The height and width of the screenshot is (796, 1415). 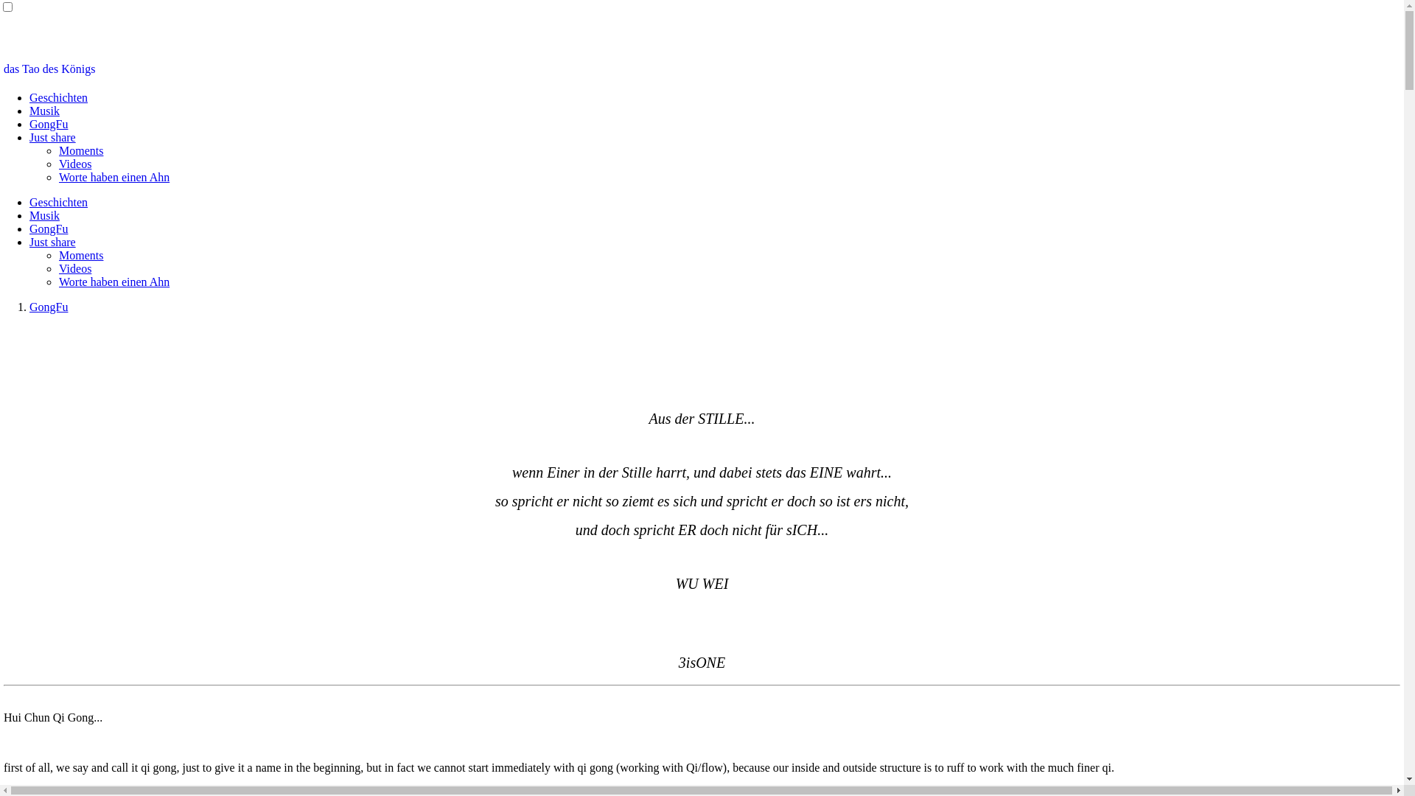 I want to click on GongFu, so click(x=49, y=124).